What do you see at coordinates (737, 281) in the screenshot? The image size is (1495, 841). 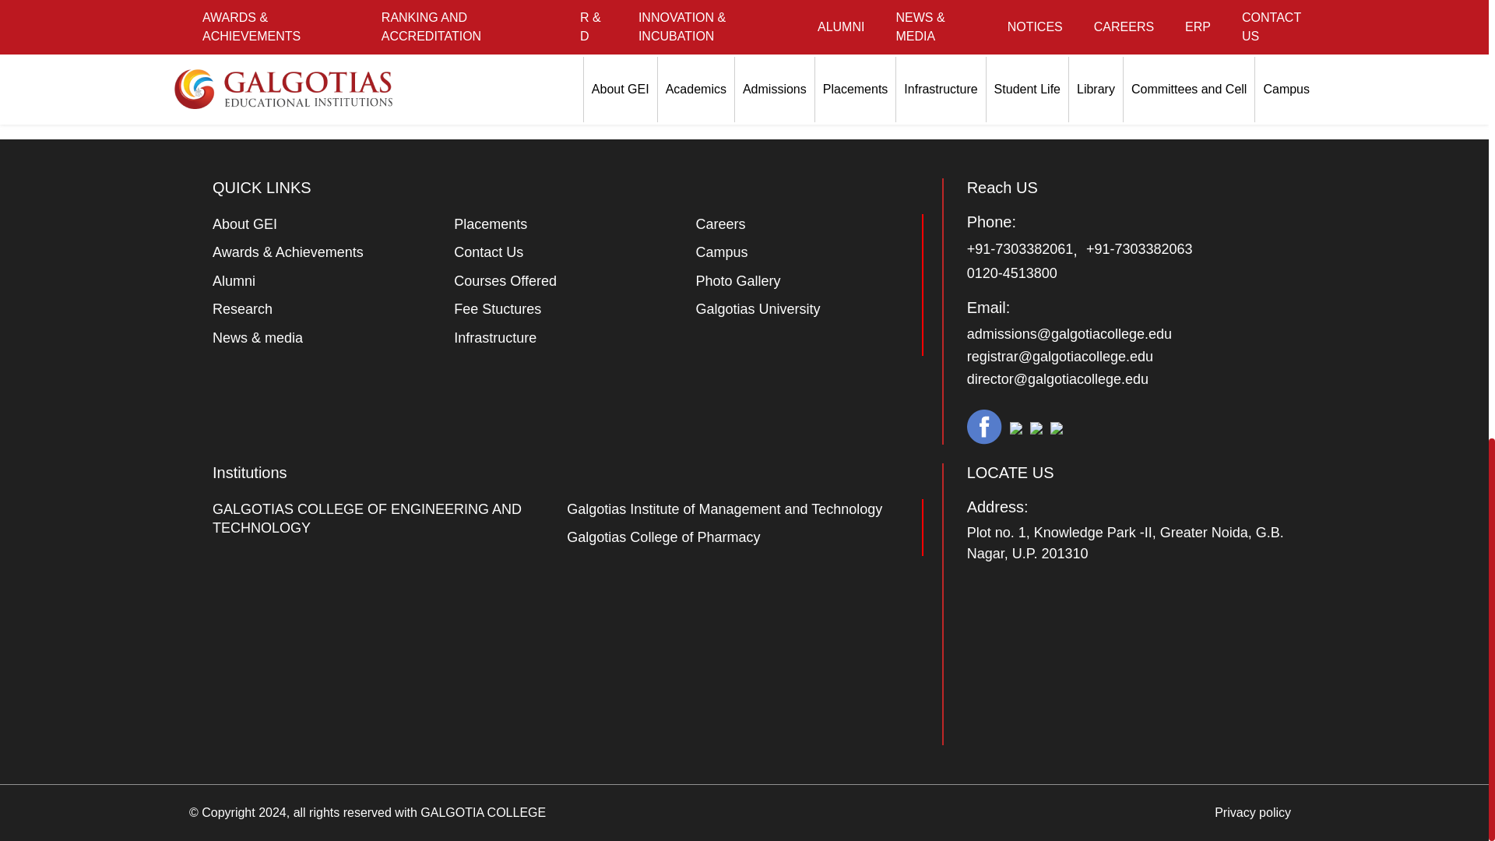 I see `Photo Gallery` at bounding box center [737, 281].